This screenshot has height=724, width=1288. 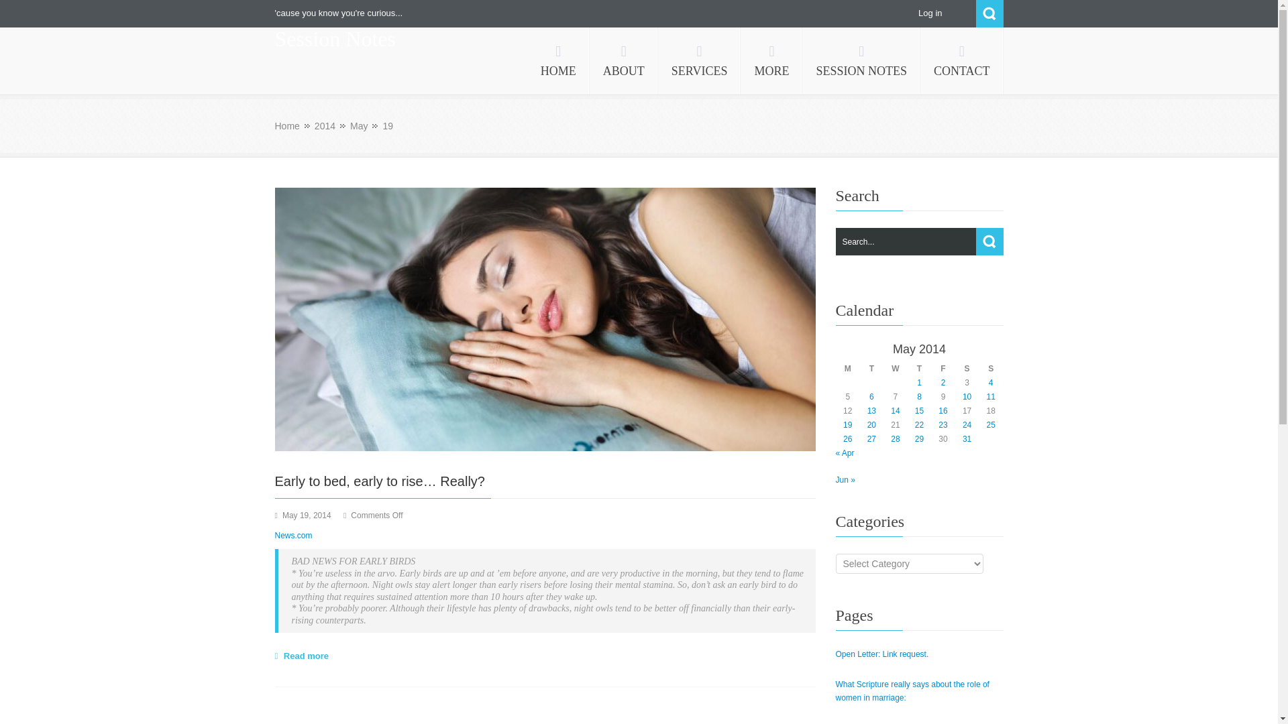 I want to click on SERVICES, so click(x=700, y=61).